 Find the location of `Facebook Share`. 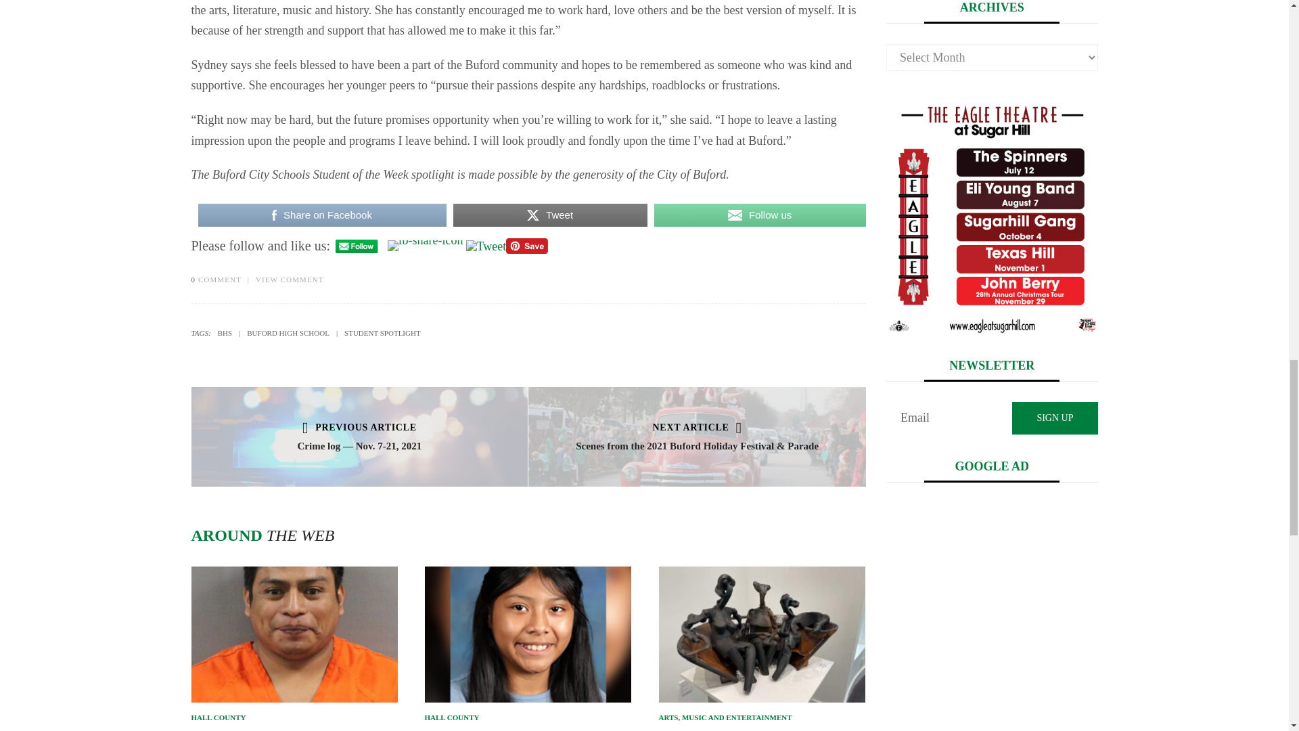

Facebook Share is located at coordinates (425, 246).